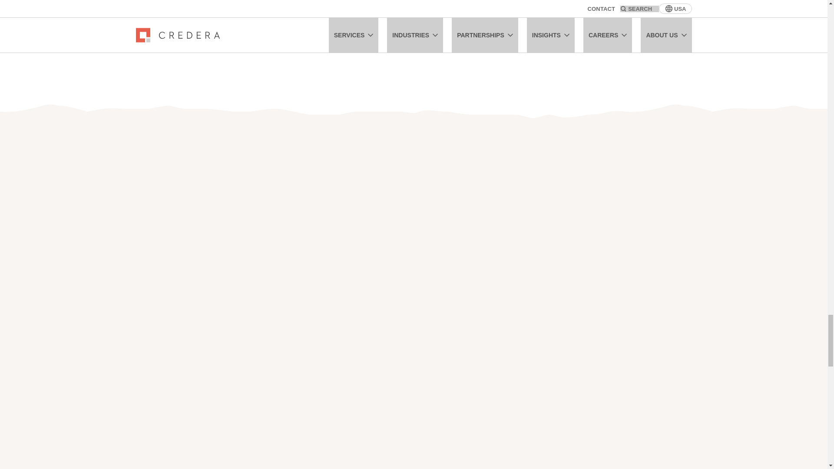 This screenshot has height=469, width=834. What do you see at coordinates (311, 8) in the screenshot?
I see `UX` at bounding box center [311, 8].